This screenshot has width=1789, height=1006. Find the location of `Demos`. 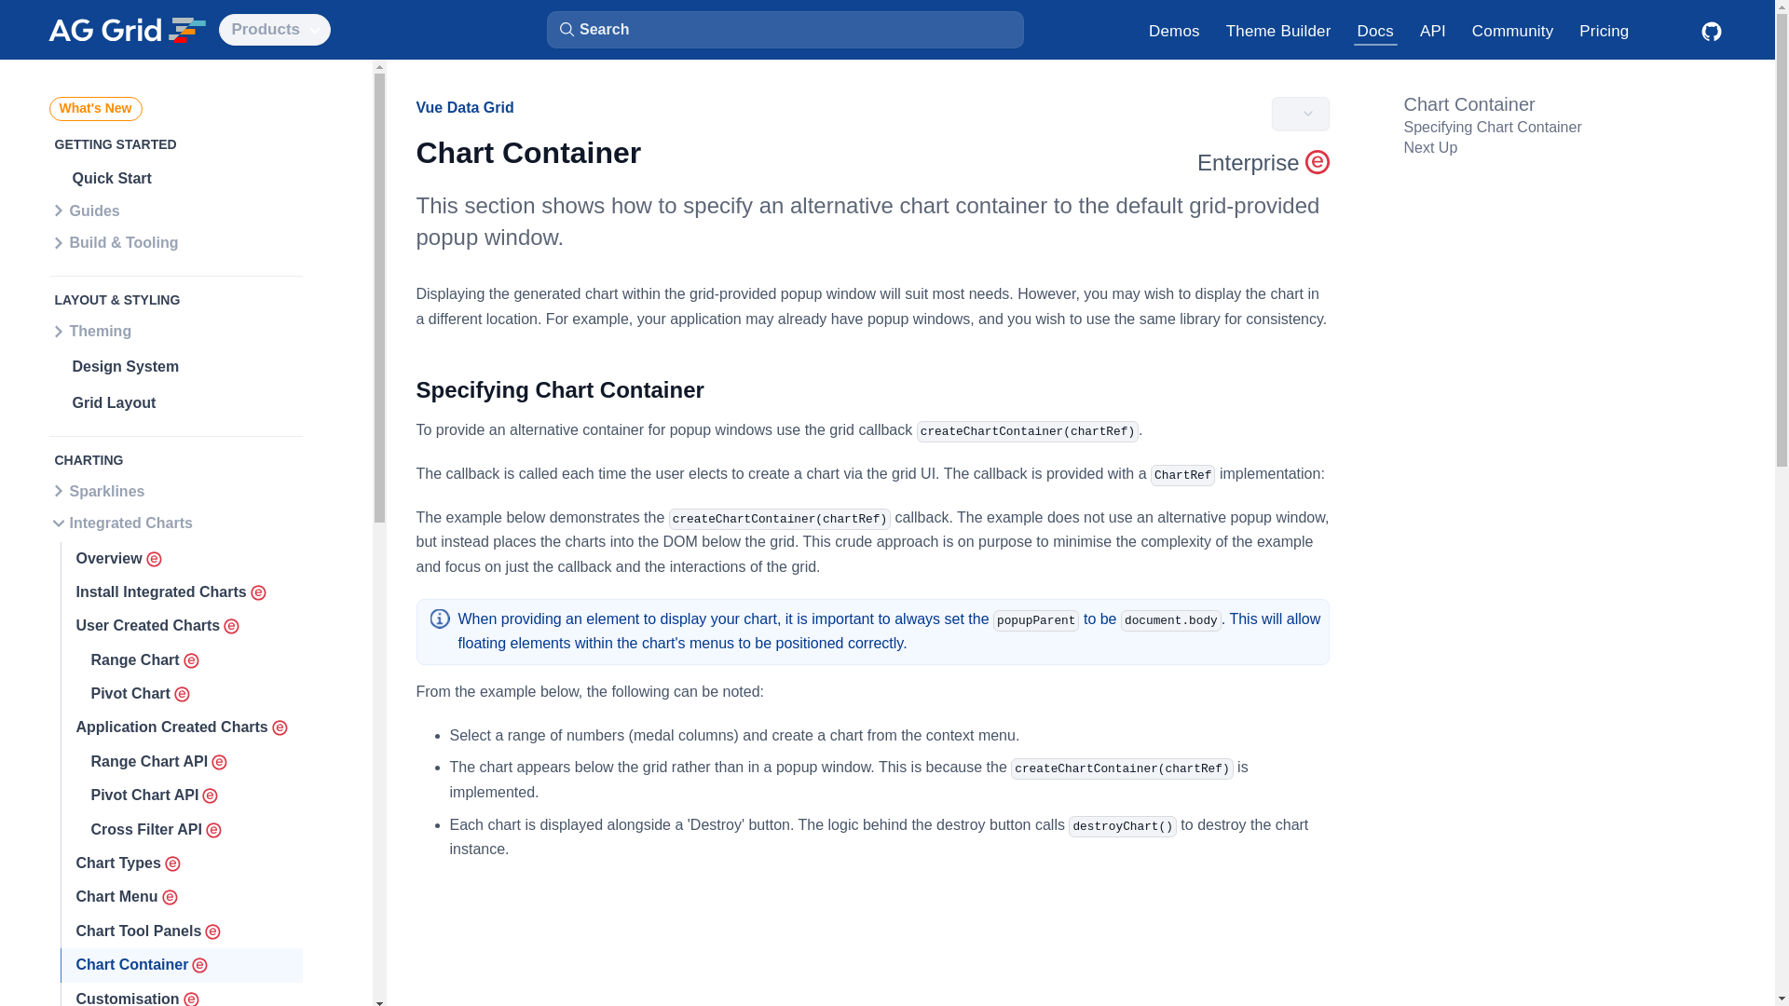

Demos is located at coordinates (1174, 30).